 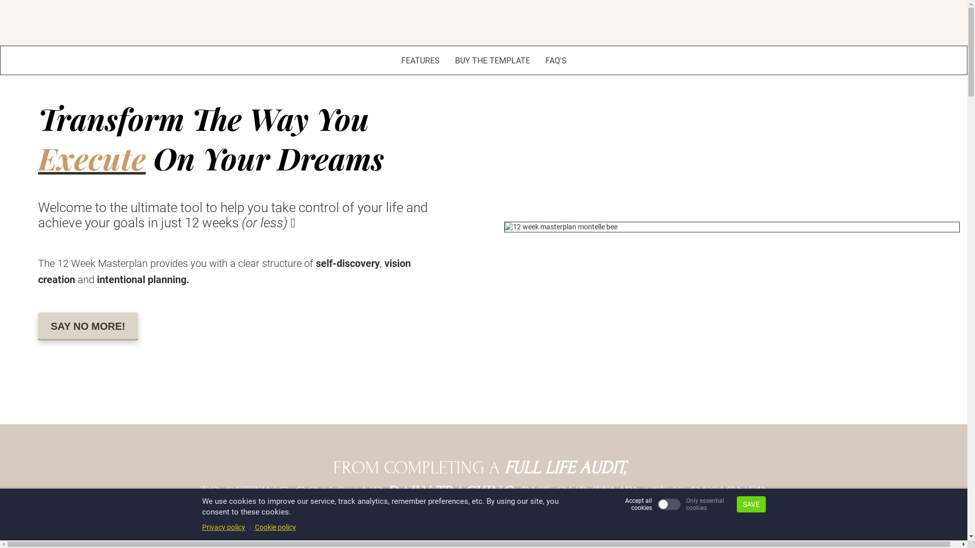 What do you see at coordinates (493, 62) in the screenshot?
I see `BUY THE TEMPLATE` at bounding box center [493, 62].